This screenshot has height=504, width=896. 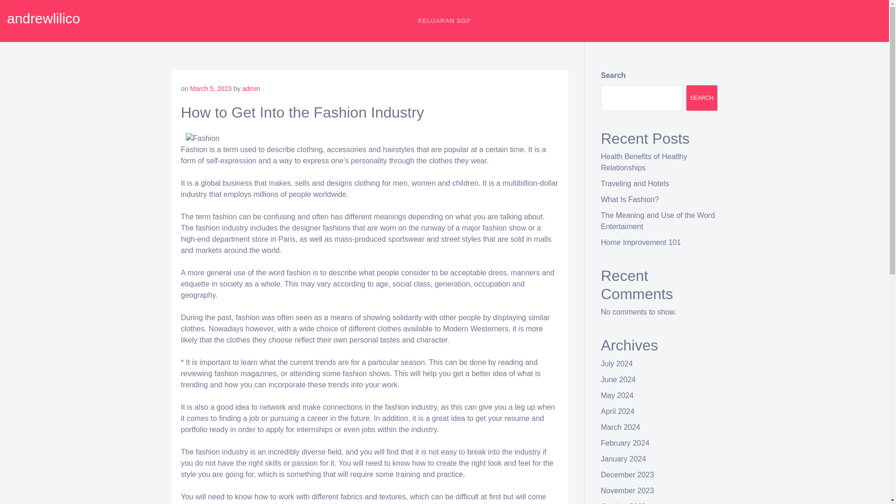 What do you see at coordinates (702, 98) in the screenshot?
I see `SEARCH` at bounding box center [702, 98].